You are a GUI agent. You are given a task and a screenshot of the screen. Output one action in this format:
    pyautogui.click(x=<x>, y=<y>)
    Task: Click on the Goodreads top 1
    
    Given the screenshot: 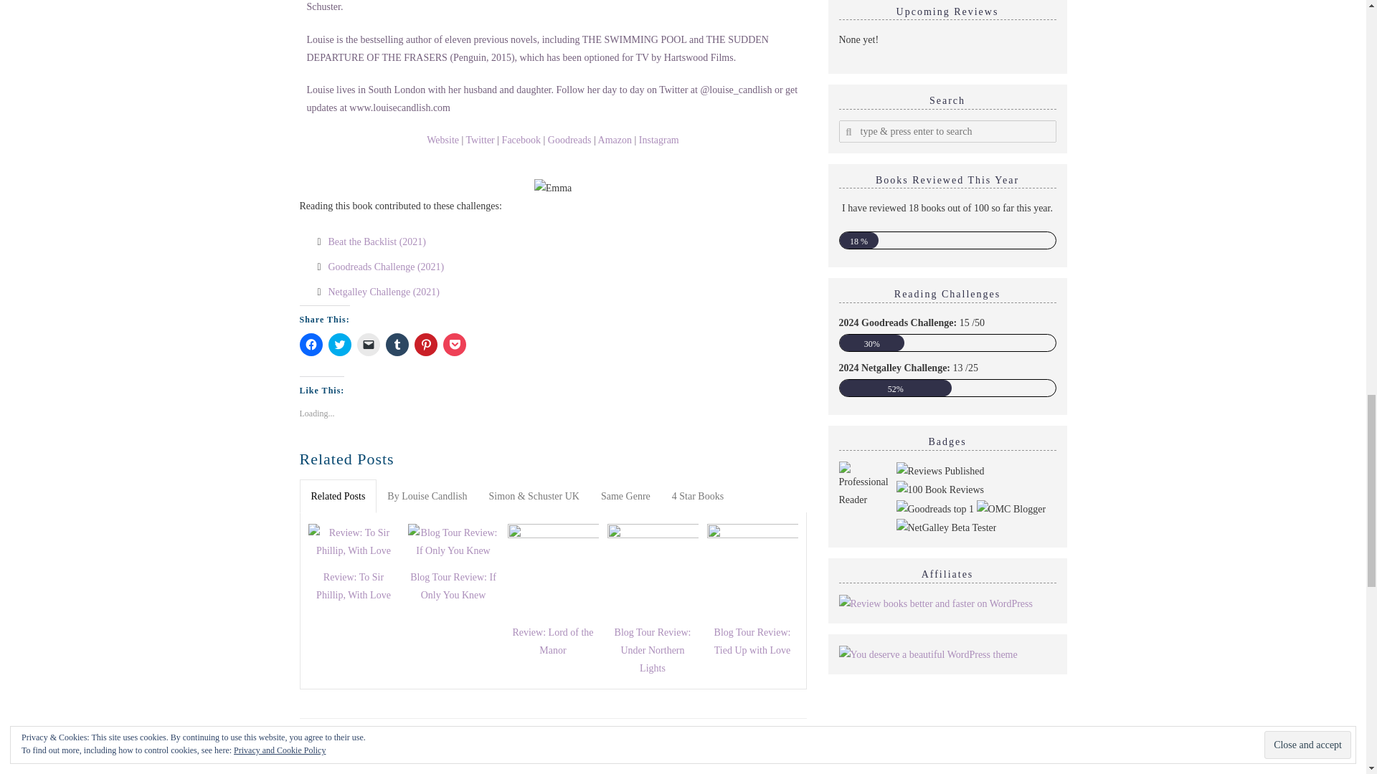 What is the action you would take?
    pyautogui.click(x=935, y=509)
    